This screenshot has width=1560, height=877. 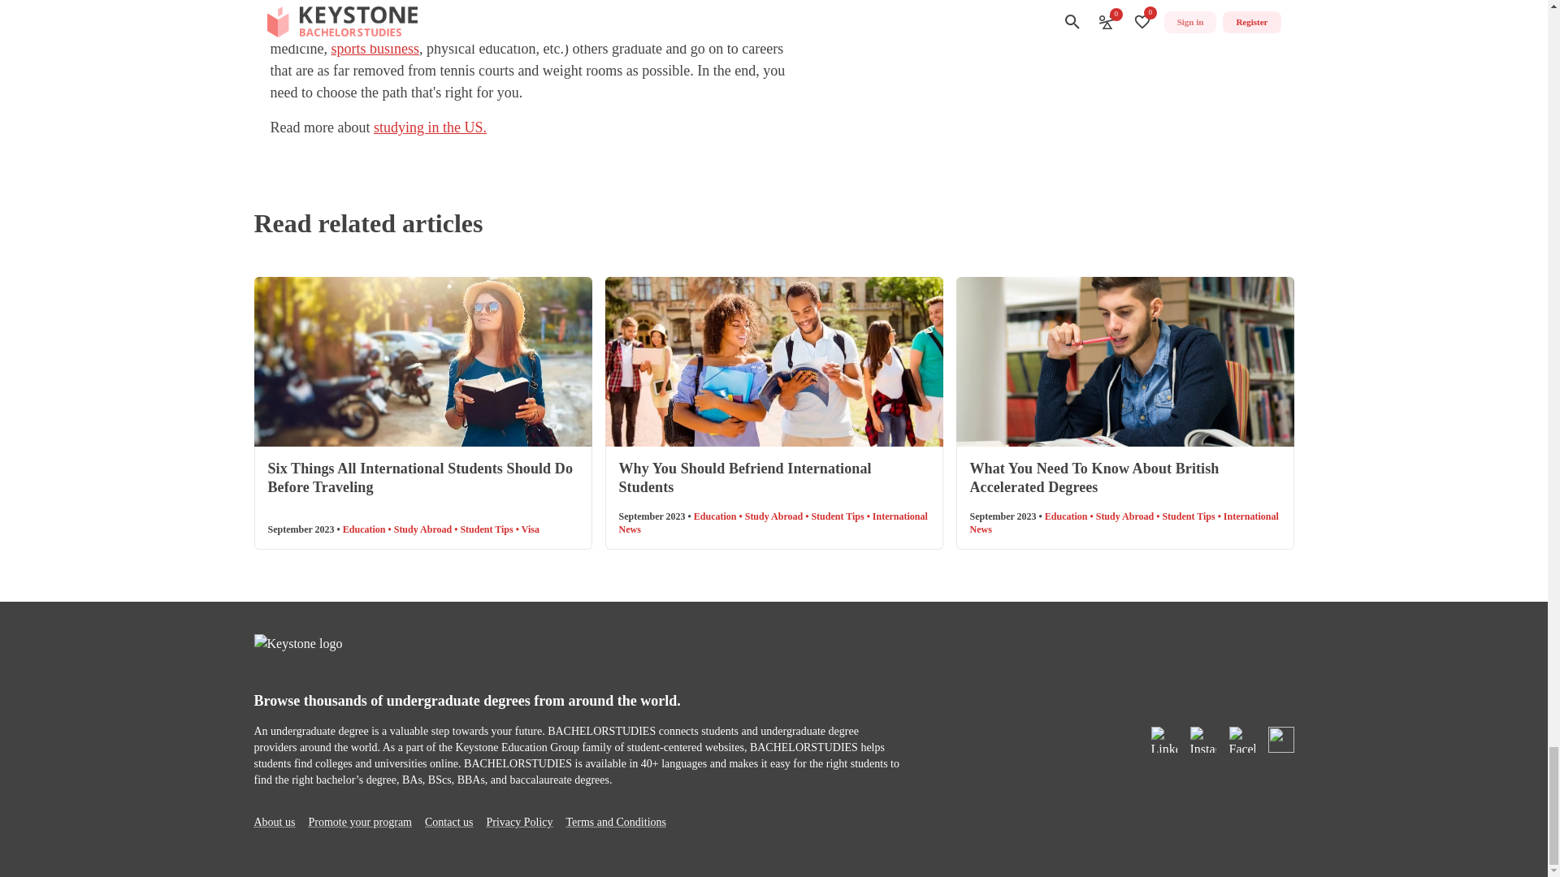 I want to click on sports business, so click(x=375, y=49).